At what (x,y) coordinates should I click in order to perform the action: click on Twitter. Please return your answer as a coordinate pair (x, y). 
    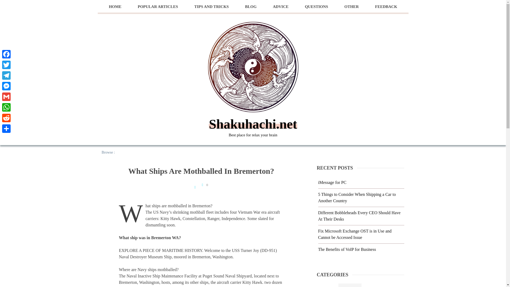
    Looking at the image, I should click on (6, 65).